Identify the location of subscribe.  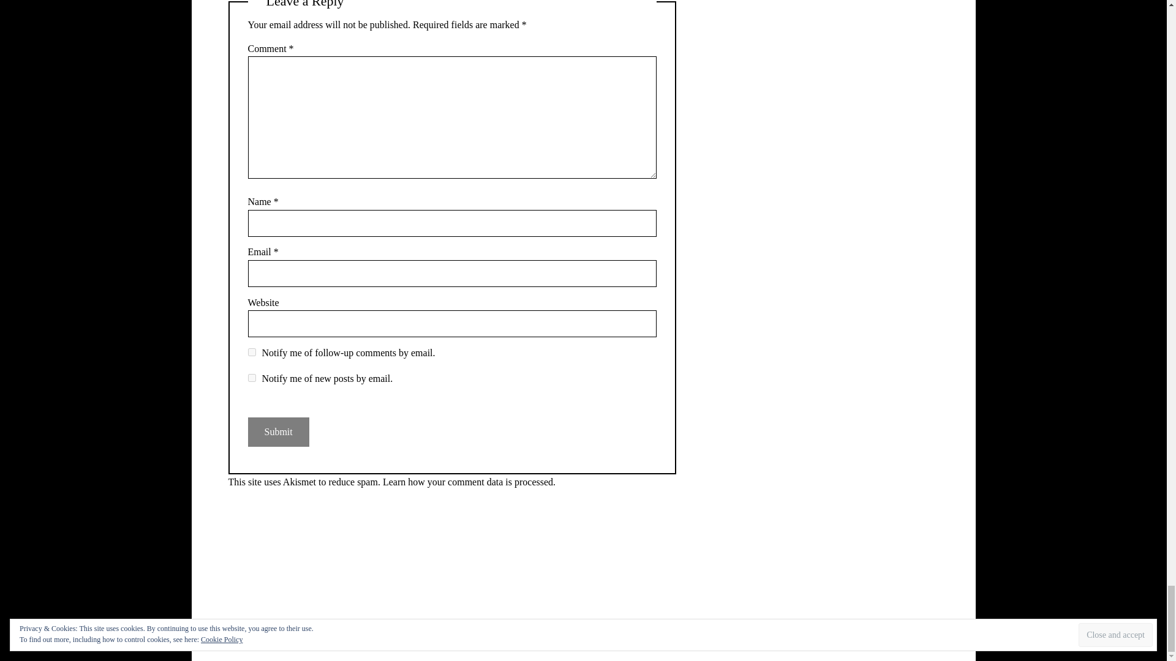
(251, 353).